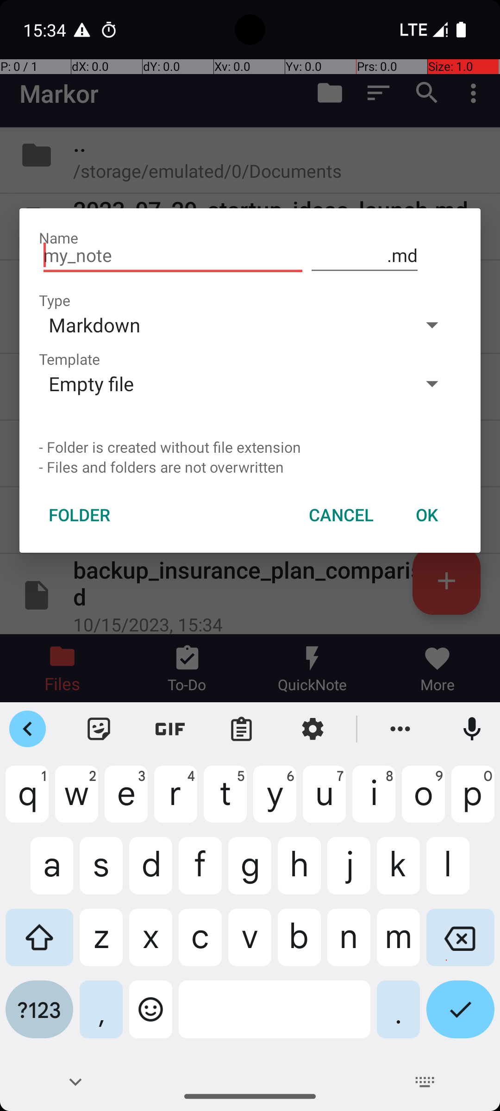 This screenshot has width=500, height=1111. What do you see at coordinates (221, 325) in the screenshot?
I see `Markdown` at bounding box center [221, 325].